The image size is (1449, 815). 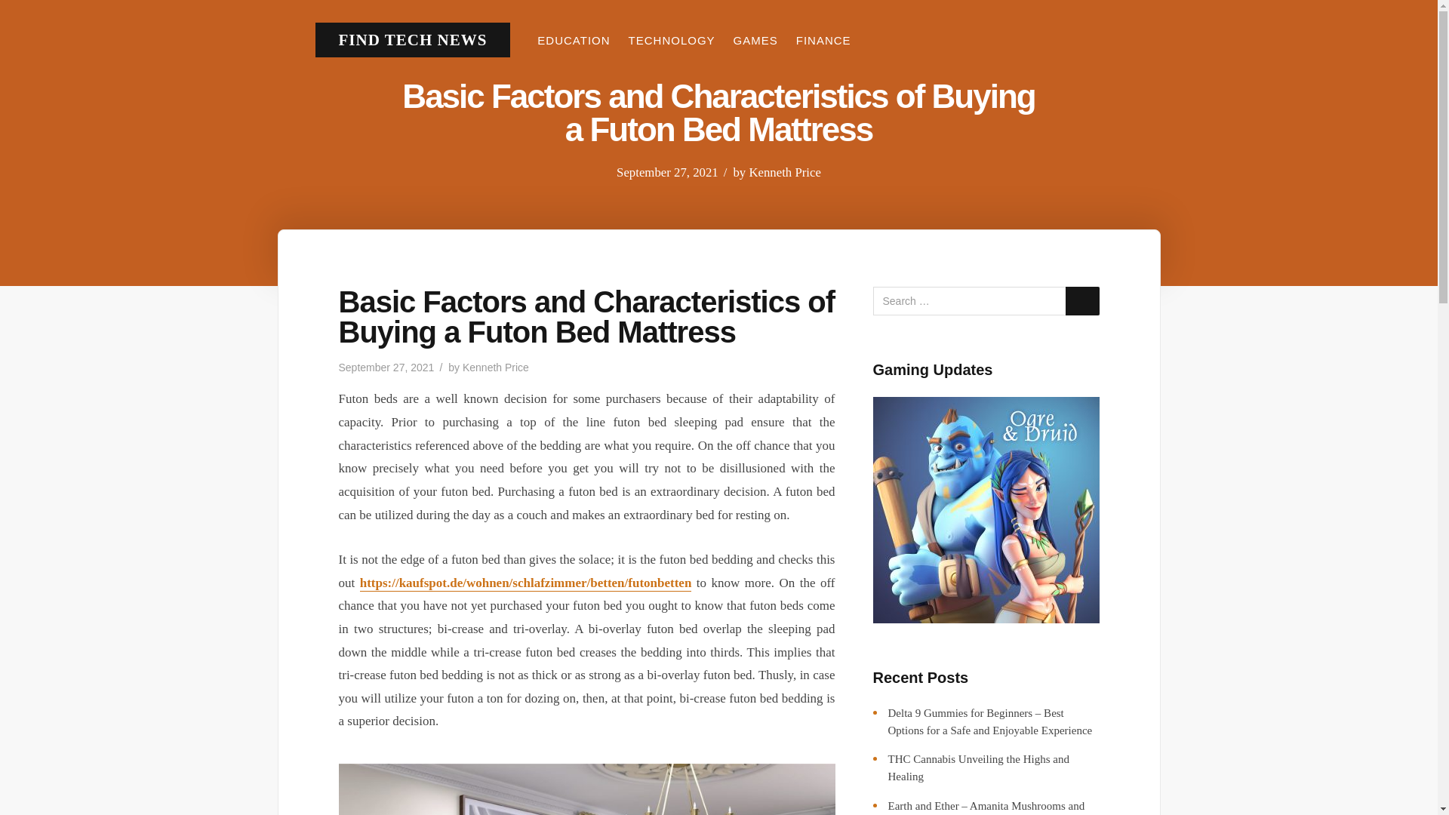 What do you see at coordinates (756, 40) in the screenshot?
I see `GAMES` at bounding box center [756, 40].